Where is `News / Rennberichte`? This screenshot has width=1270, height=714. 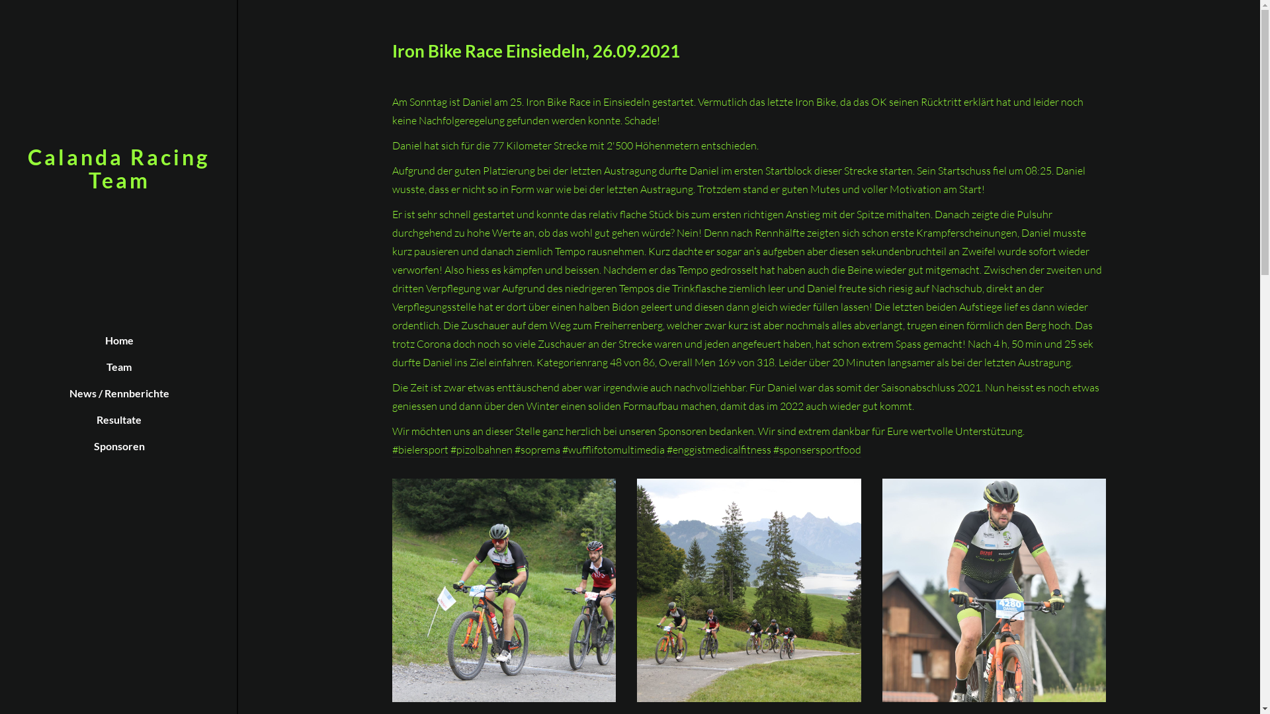
News / Rennberichte is located at coordinates (119, 393).